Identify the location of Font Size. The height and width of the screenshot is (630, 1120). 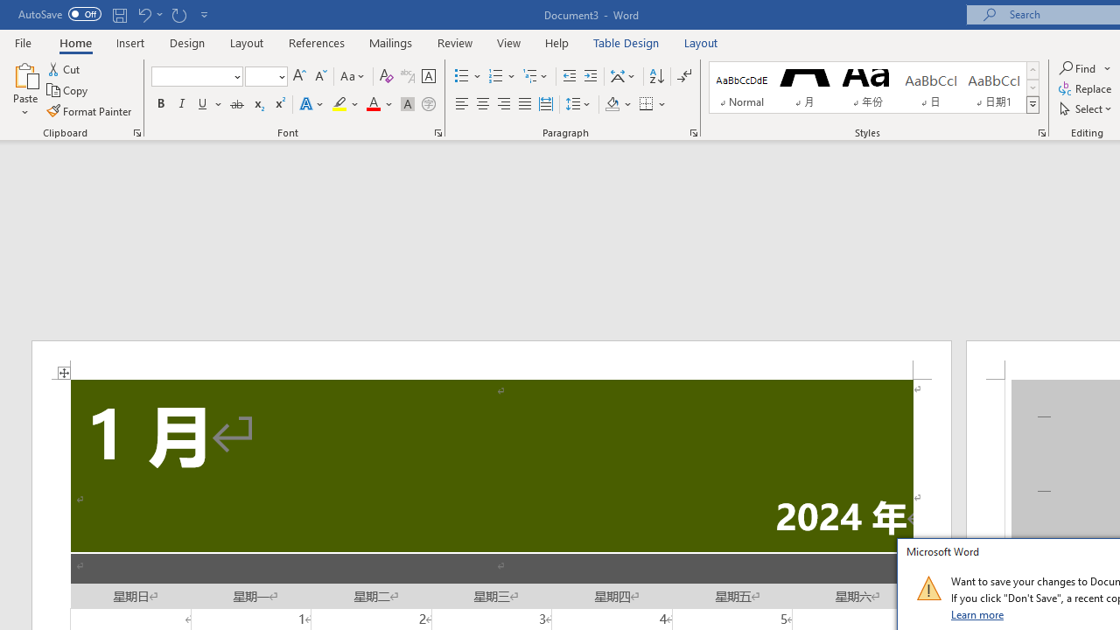
(266, 77).